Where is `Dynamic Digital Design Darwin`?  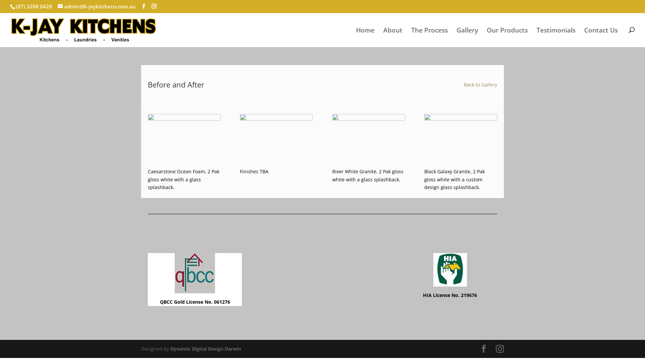
Dynamic Digital Design Darwin is located at coordinates (206, 349).